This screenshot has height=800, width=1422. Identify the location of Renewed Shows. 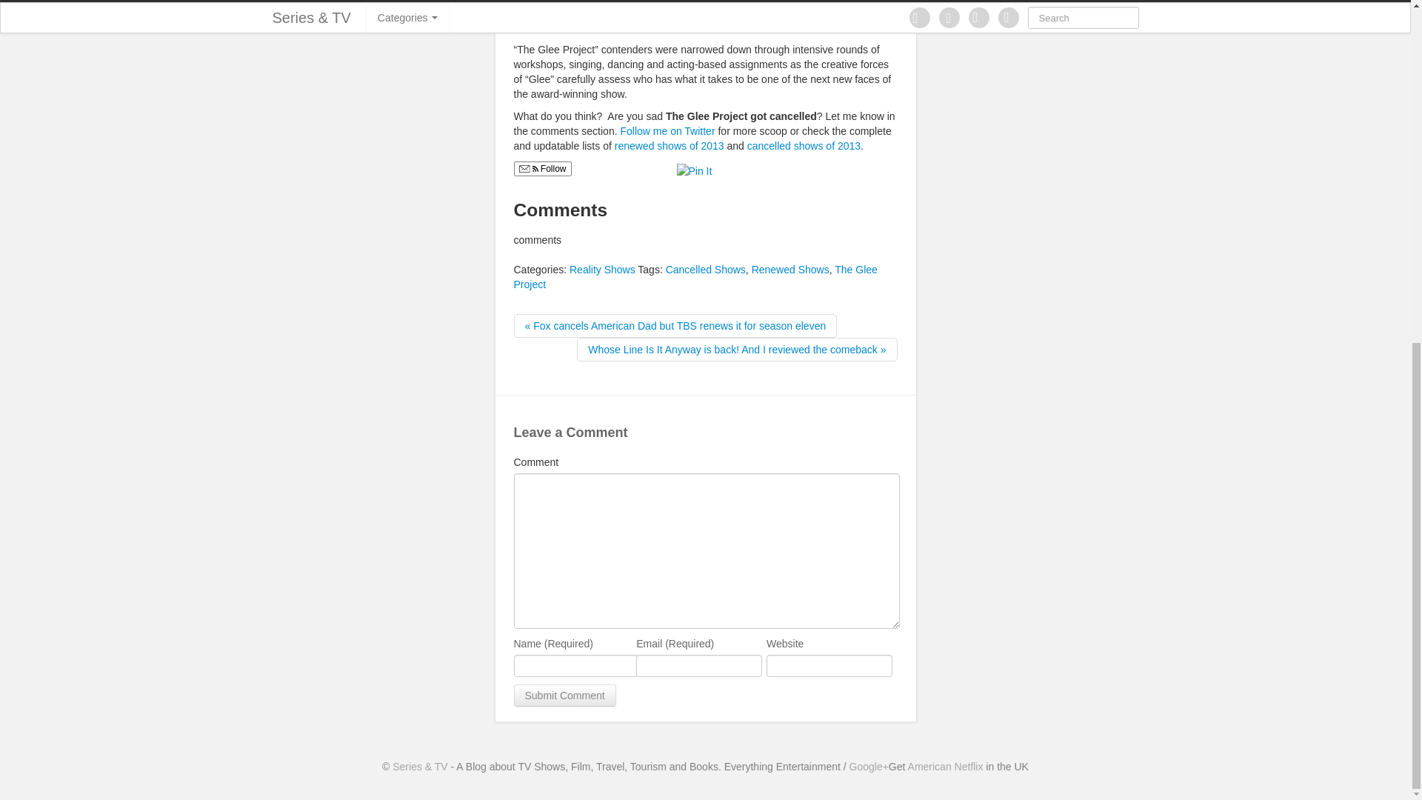
(790, 270).